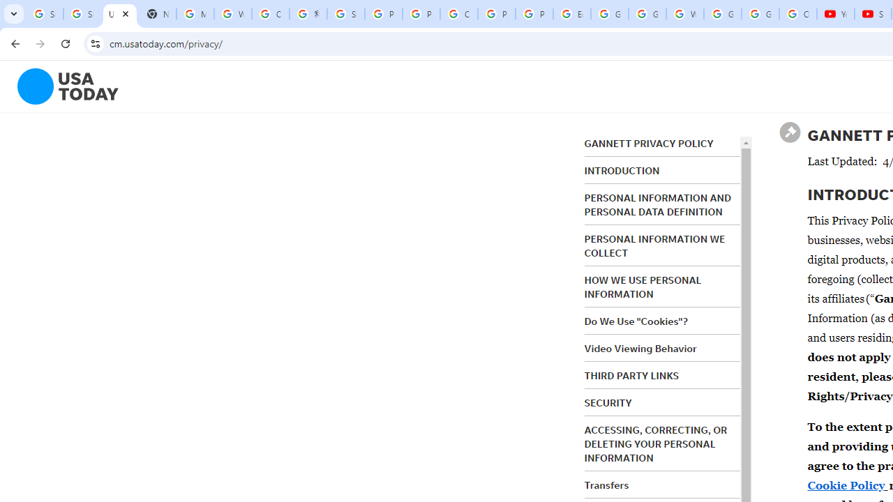 The height and width of the screenshot is (502, 893). What do you see at coordinates (836, 14) in the screenshot?
I see `YouTube` at bounding box center [836, 14].